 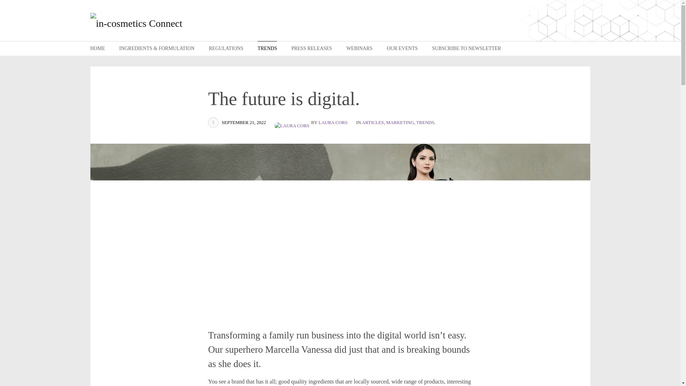 I want to click on LAURA CORS, so click(x=332, y=122).